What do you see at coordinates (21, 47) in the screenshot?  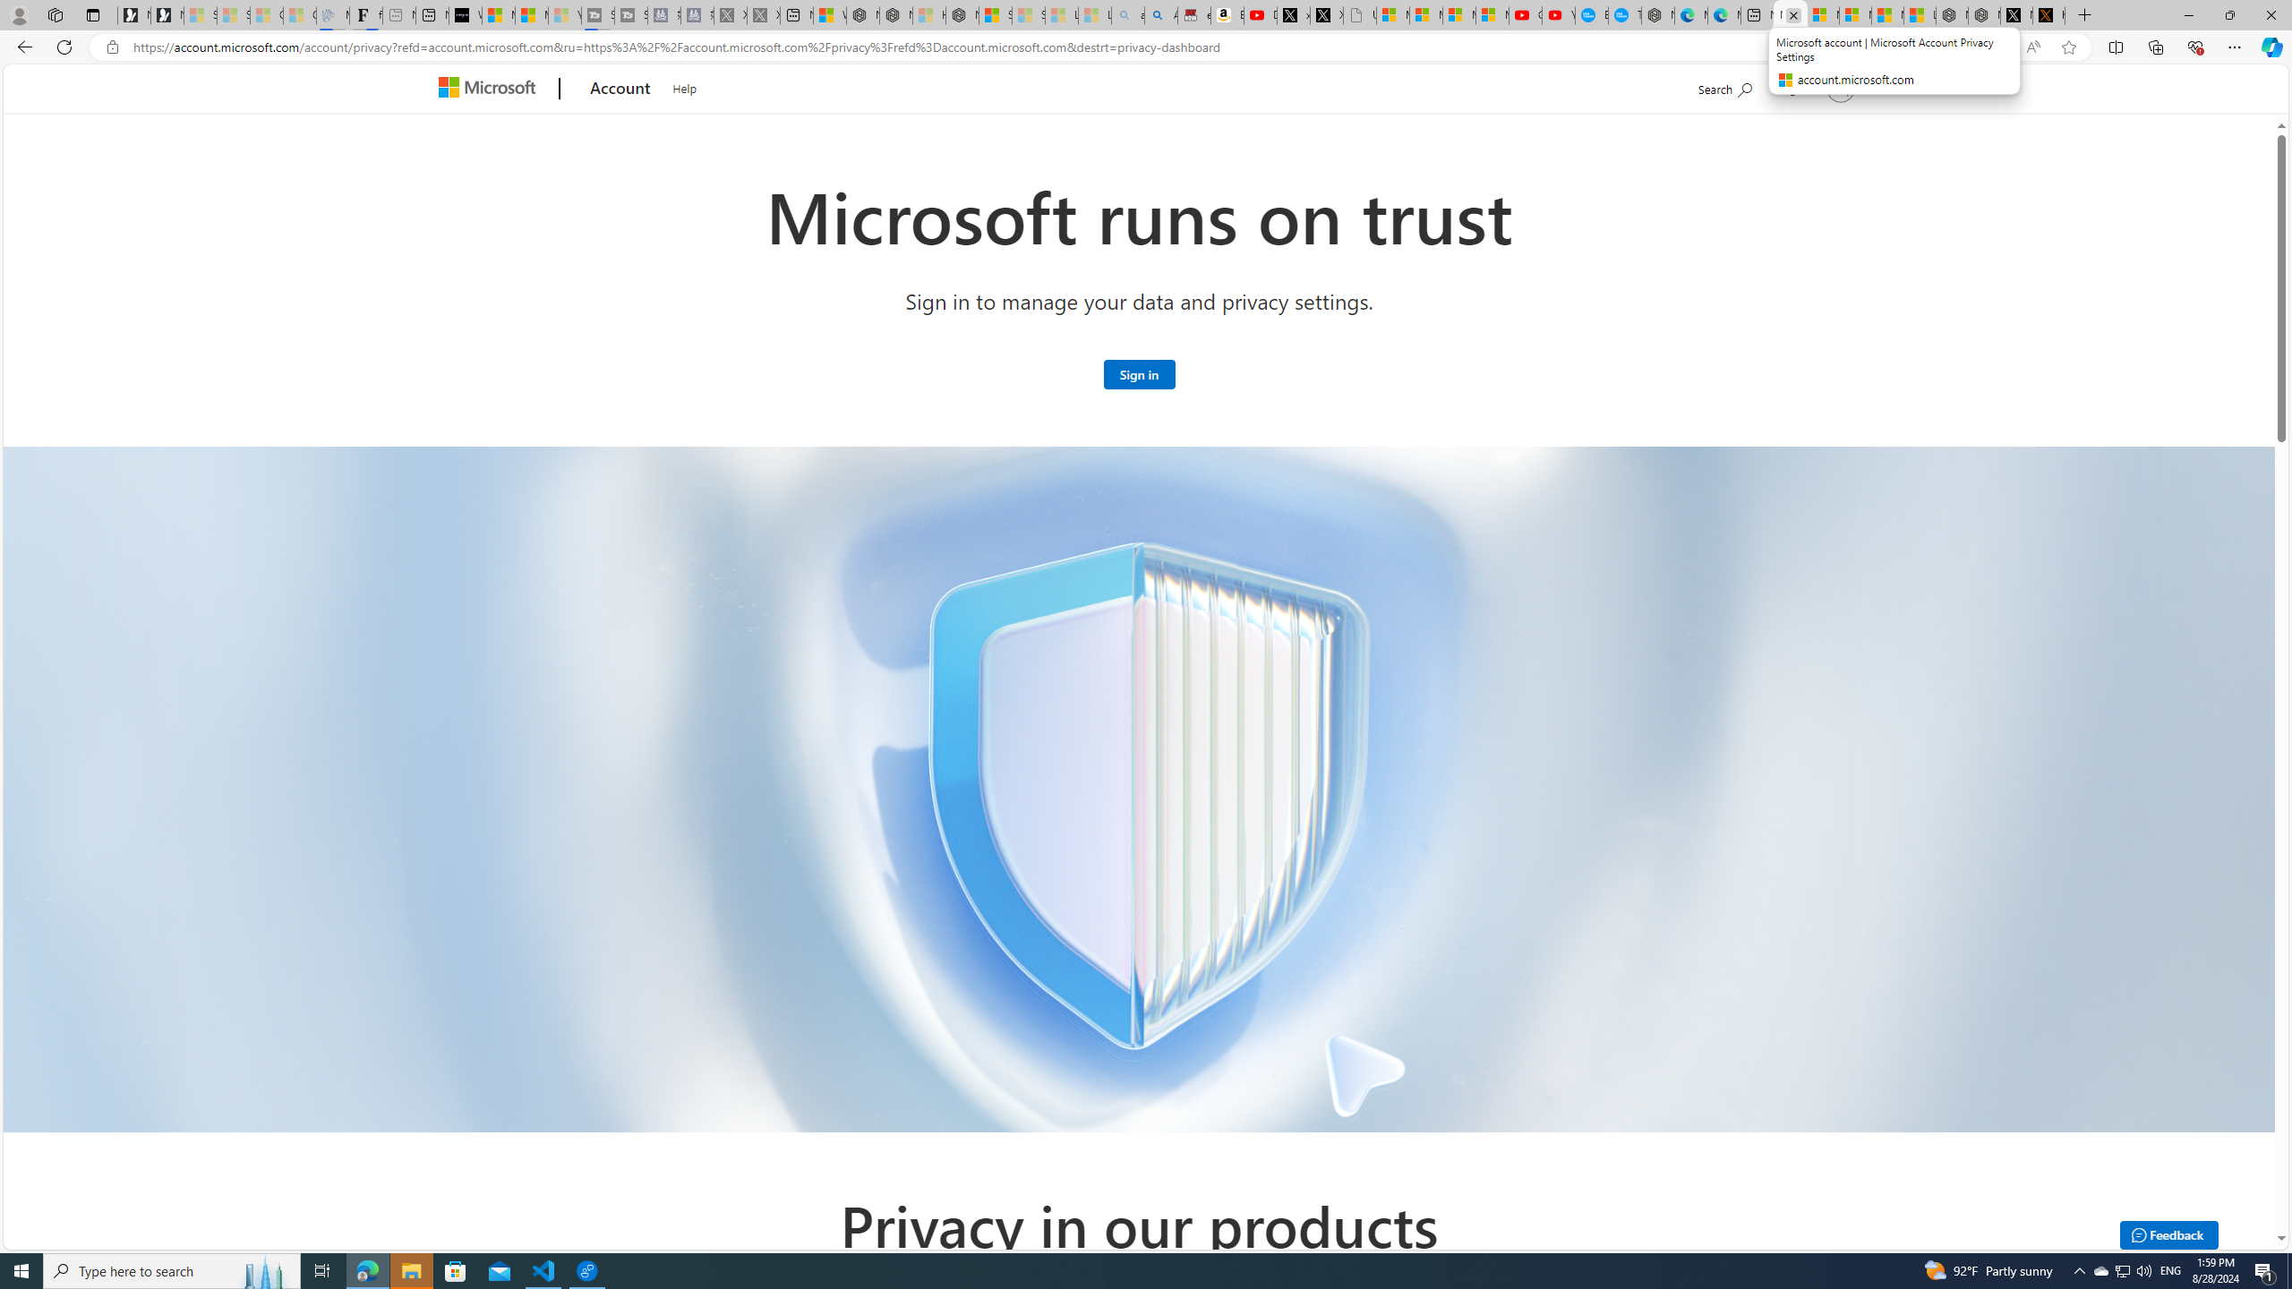 I see `Back` at bounding box center [21, 47].